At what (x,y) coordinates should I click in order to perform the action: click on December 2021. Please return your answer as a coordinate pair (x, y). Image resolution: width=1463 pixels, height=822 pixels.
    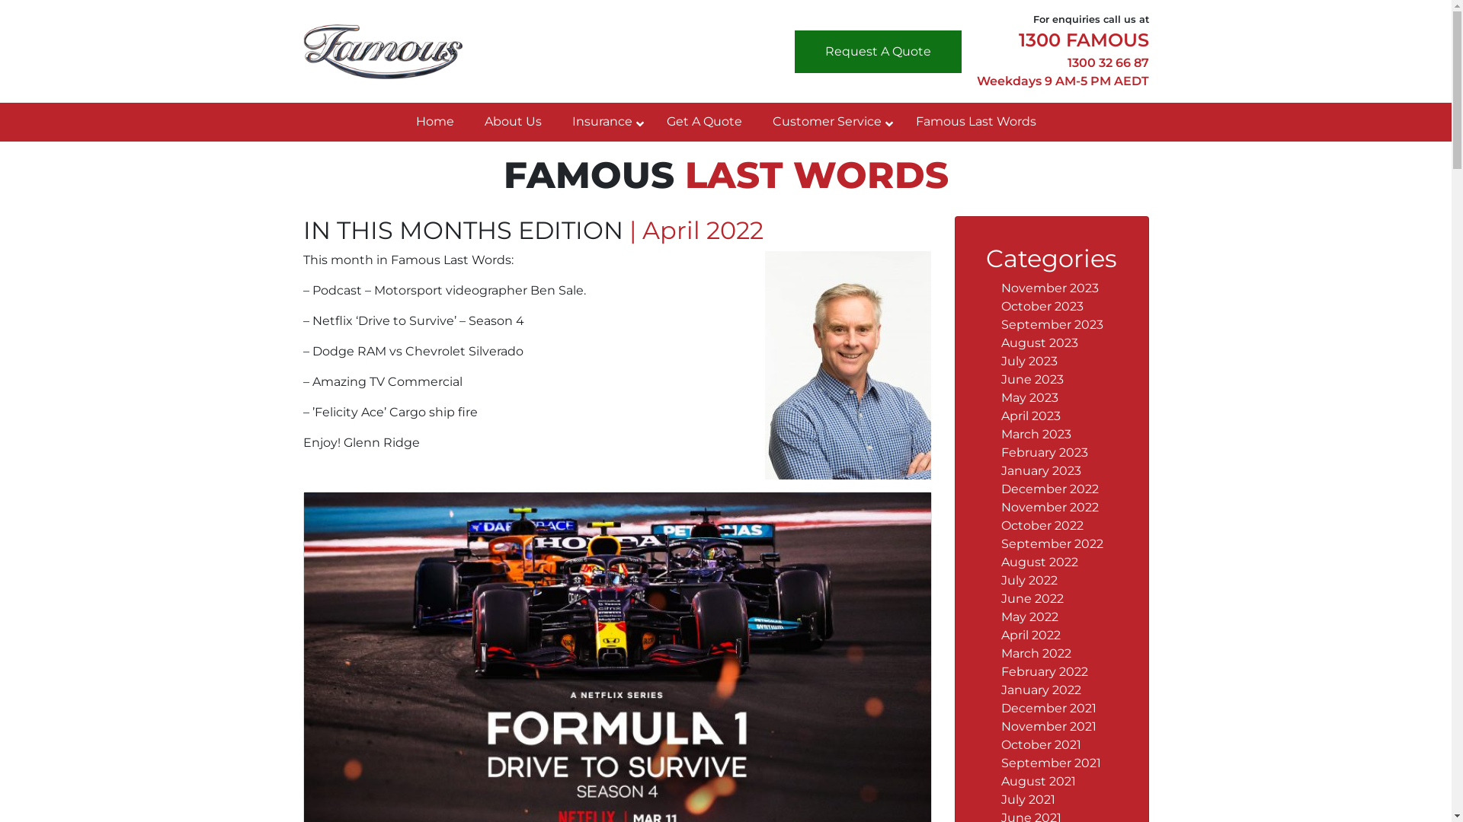
    Looking at the image, I should click on (1048, 708).